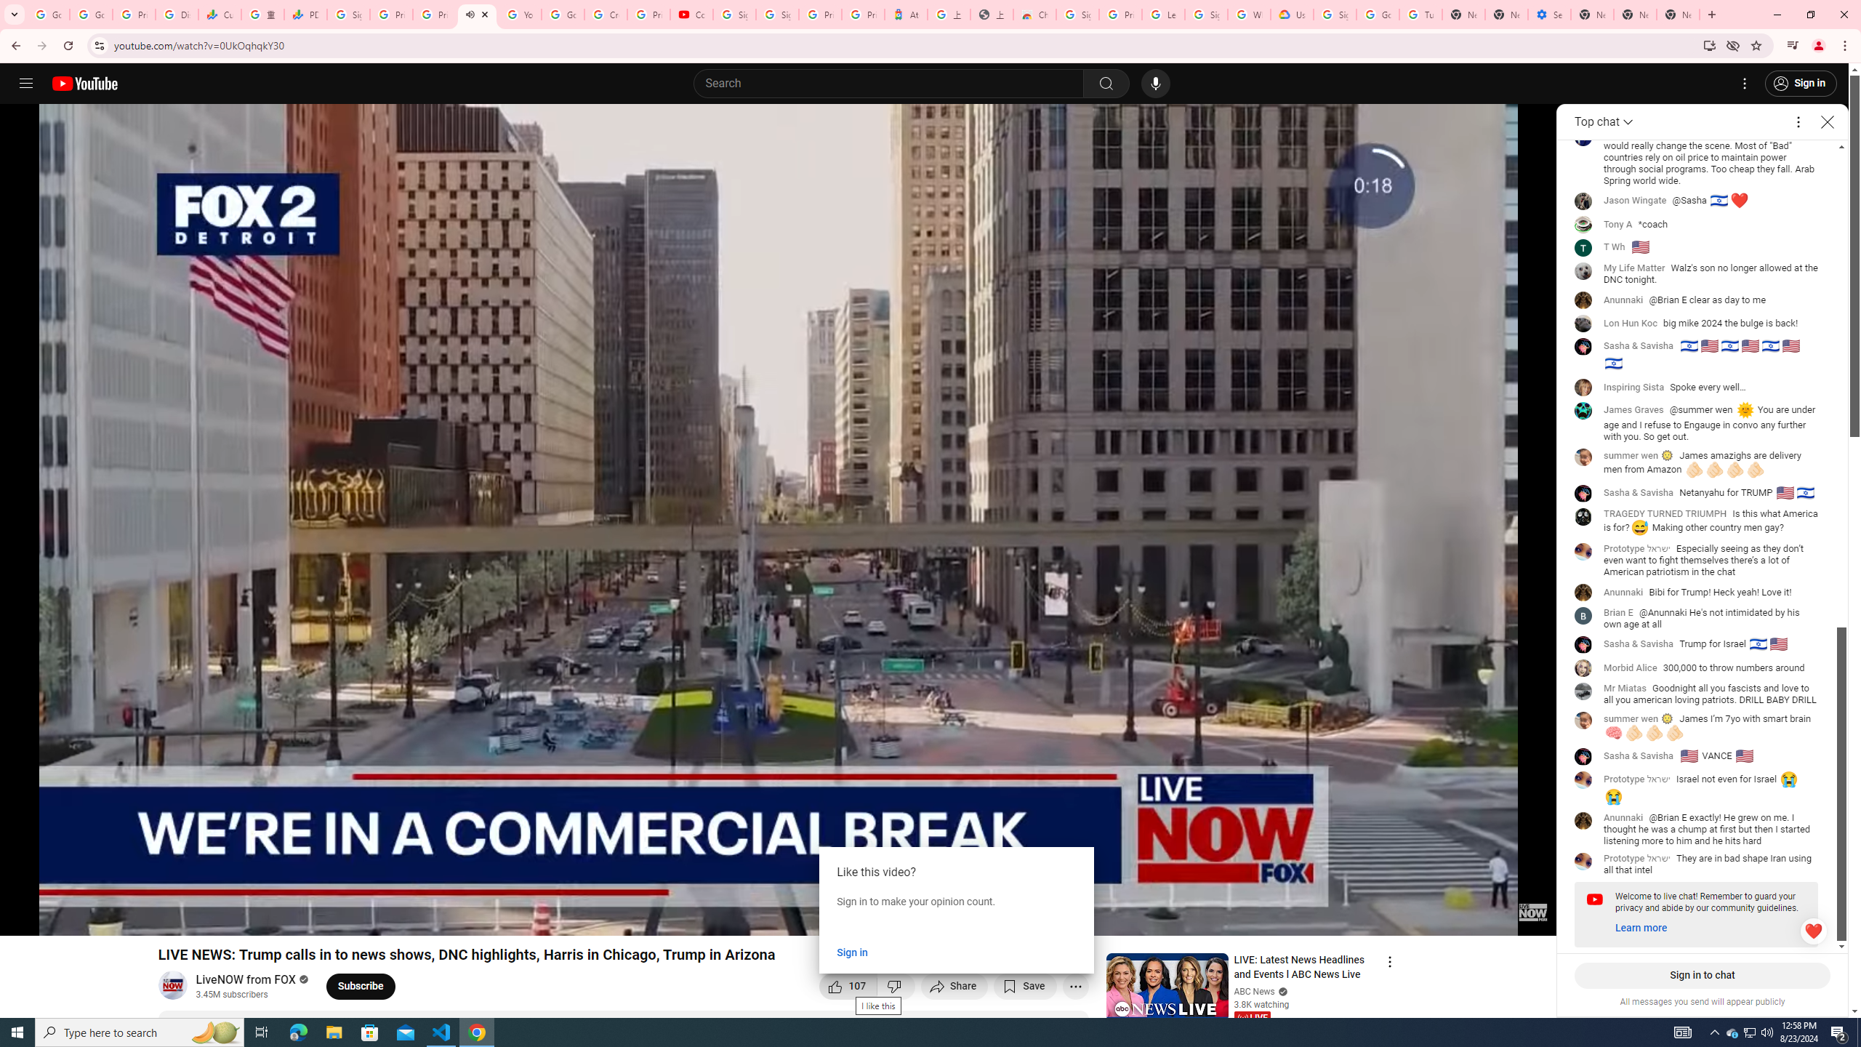  Describe the element at coordinates (1678, 15) in the screenshot. I see `New Tab` at that location.